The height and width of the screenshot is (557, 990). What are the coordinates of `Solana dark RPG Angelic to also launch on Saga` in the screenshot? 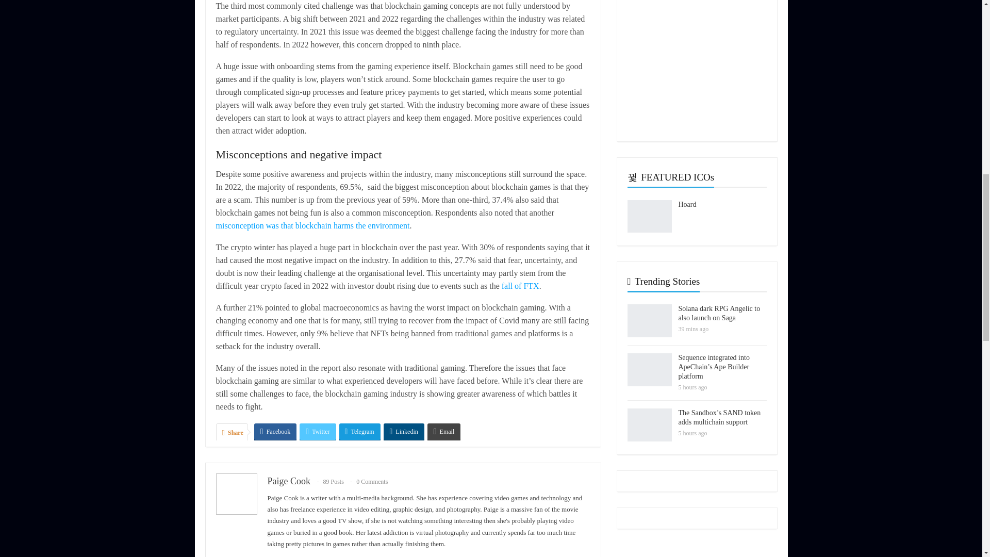 It's located at (649, 321).